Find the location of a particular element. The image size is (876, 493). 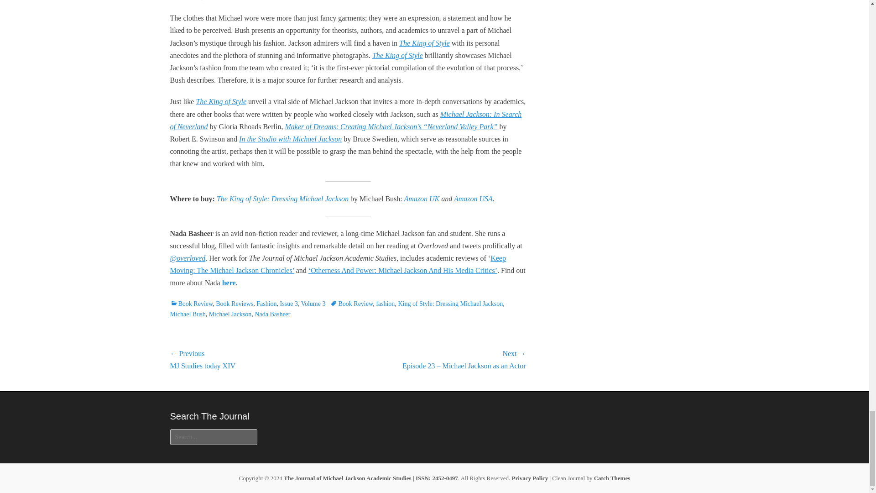

The King of Style is located at coordinates (221, 101).